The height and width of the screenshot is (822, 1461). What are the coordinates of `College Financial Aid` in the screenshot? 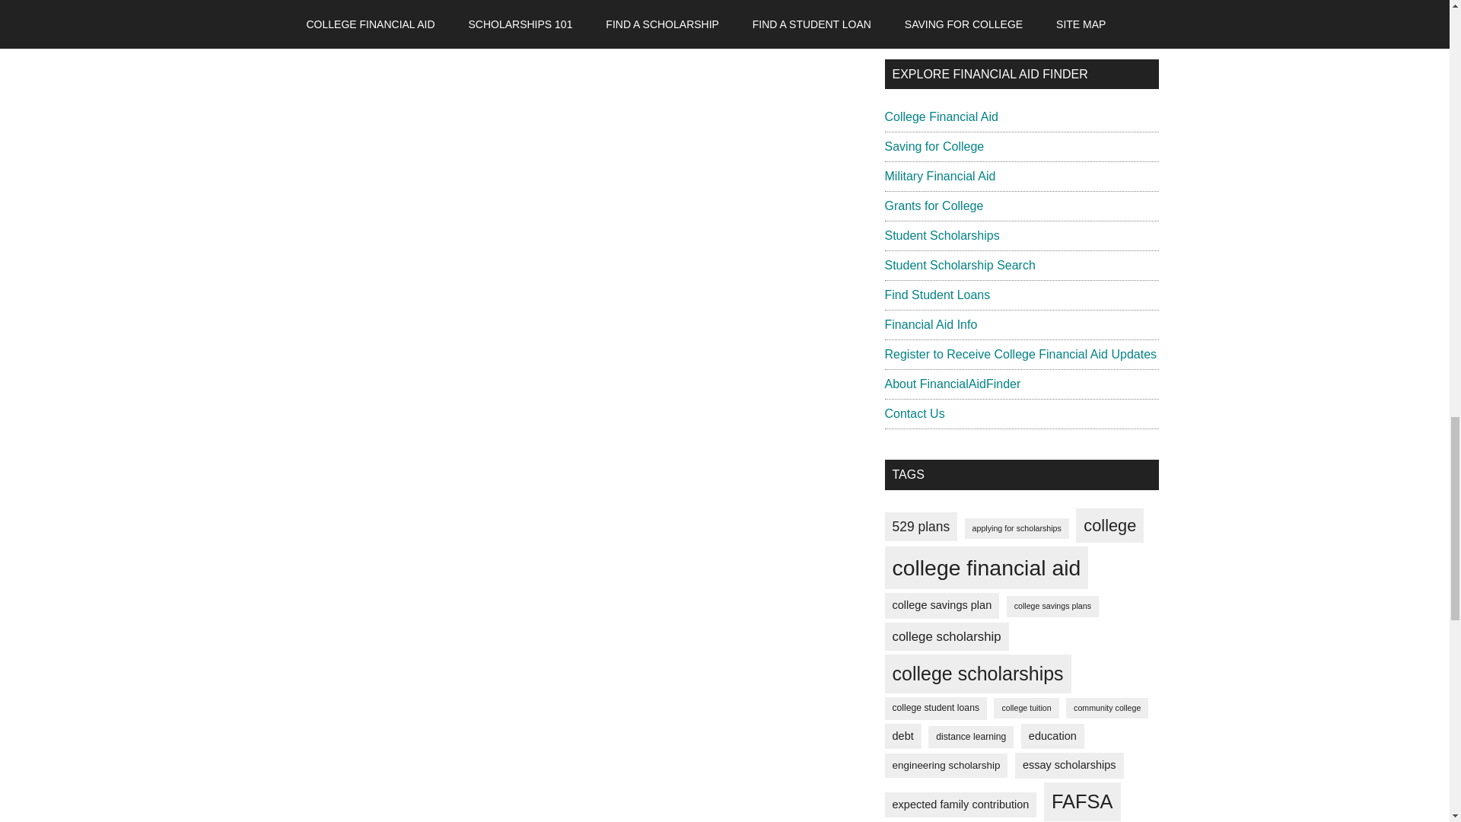 It's located at (941, 116).